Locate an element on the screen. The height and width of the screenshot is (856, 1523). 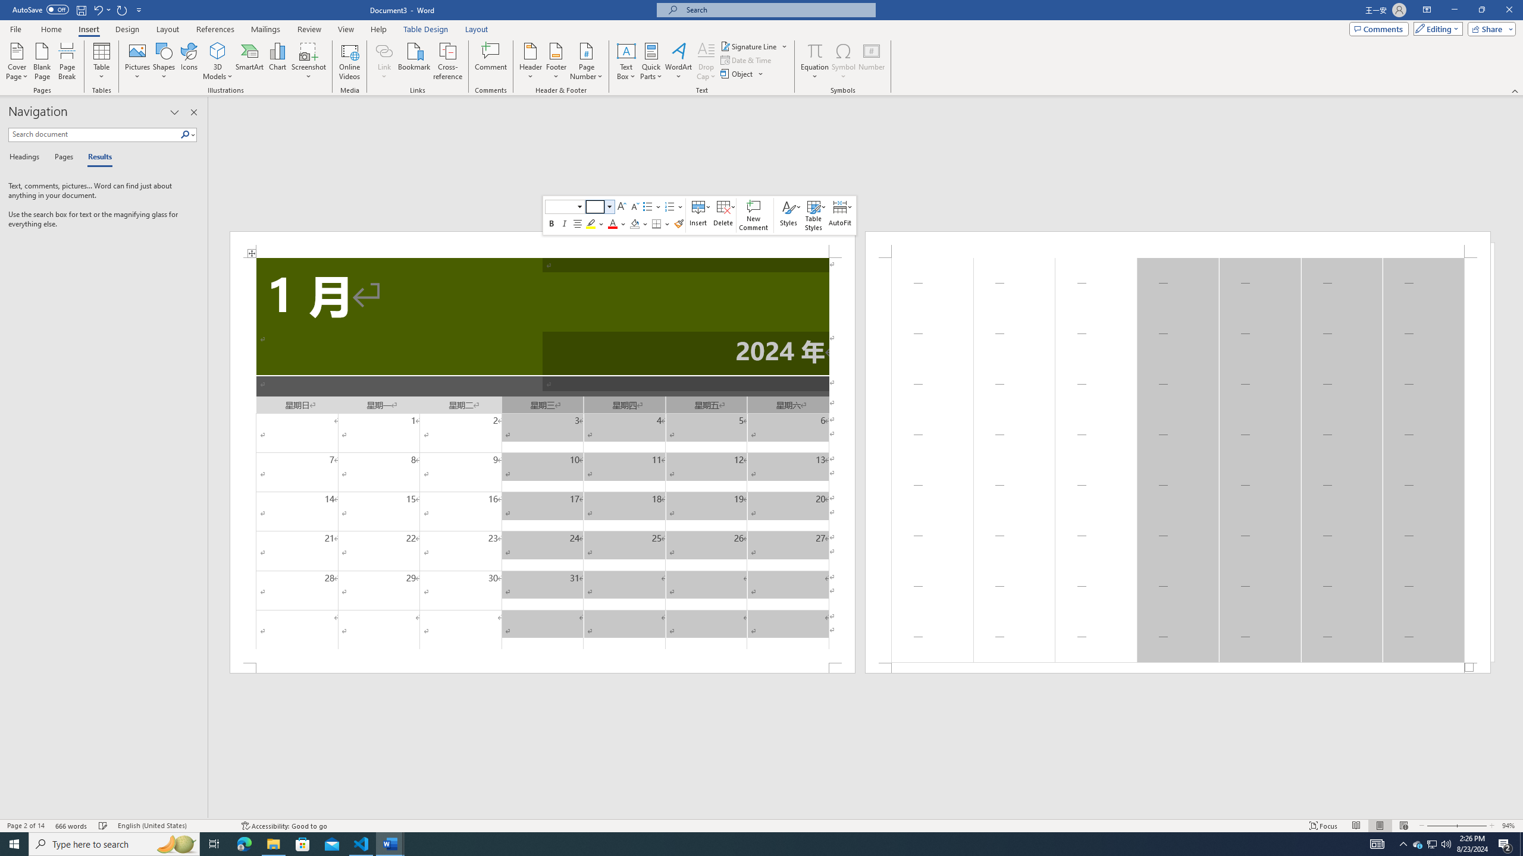
Type here to search is located at coordinates (114, 844).